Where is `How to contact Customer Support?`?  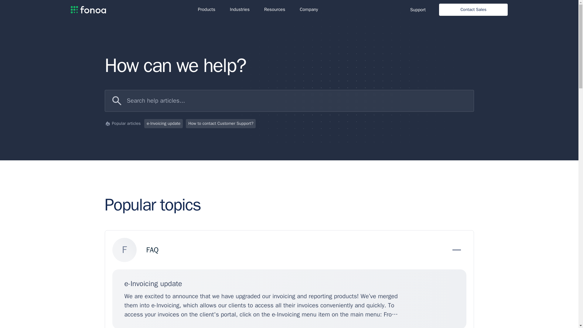
How to contact Customer Support? is located at coordinates (221, 124).